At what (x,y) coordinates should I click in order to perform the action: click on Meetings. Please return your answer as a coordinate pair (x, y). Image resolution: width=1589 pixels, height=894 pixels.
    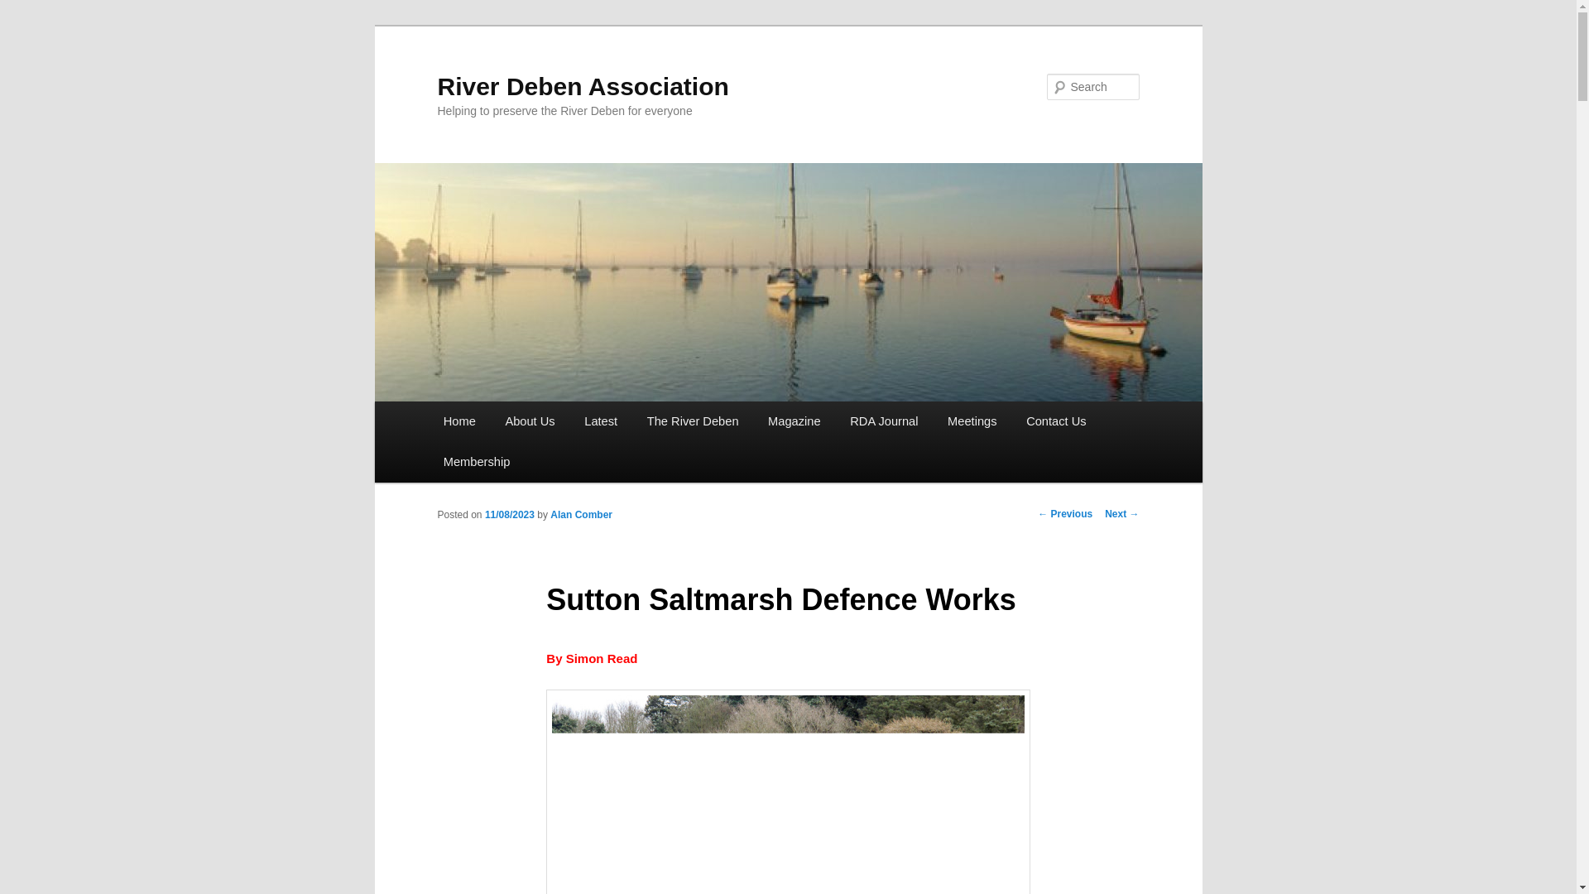
    Looking at the image, I should click on (972, 421).